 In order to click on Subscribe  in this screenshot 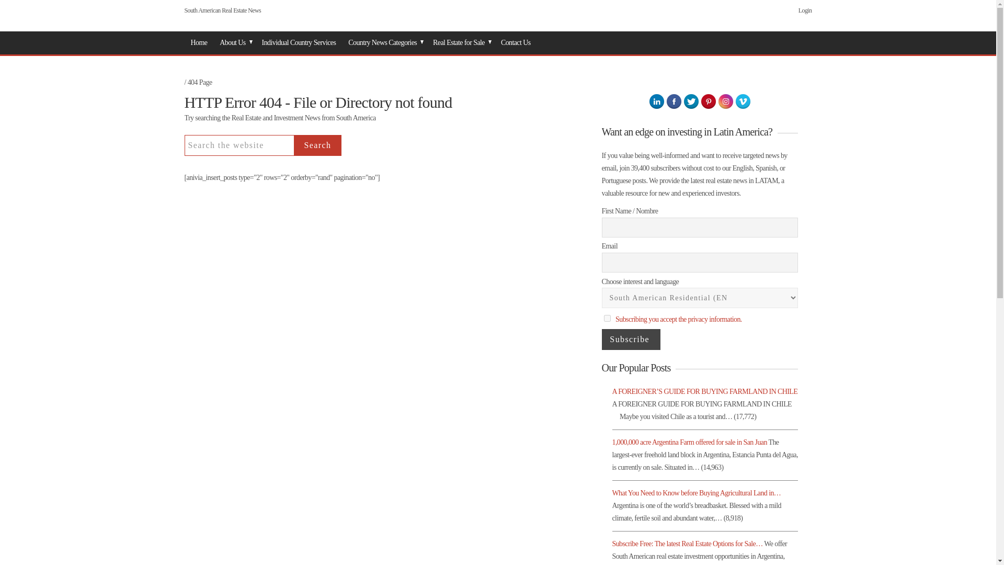, I will do `click(631, 339)`.